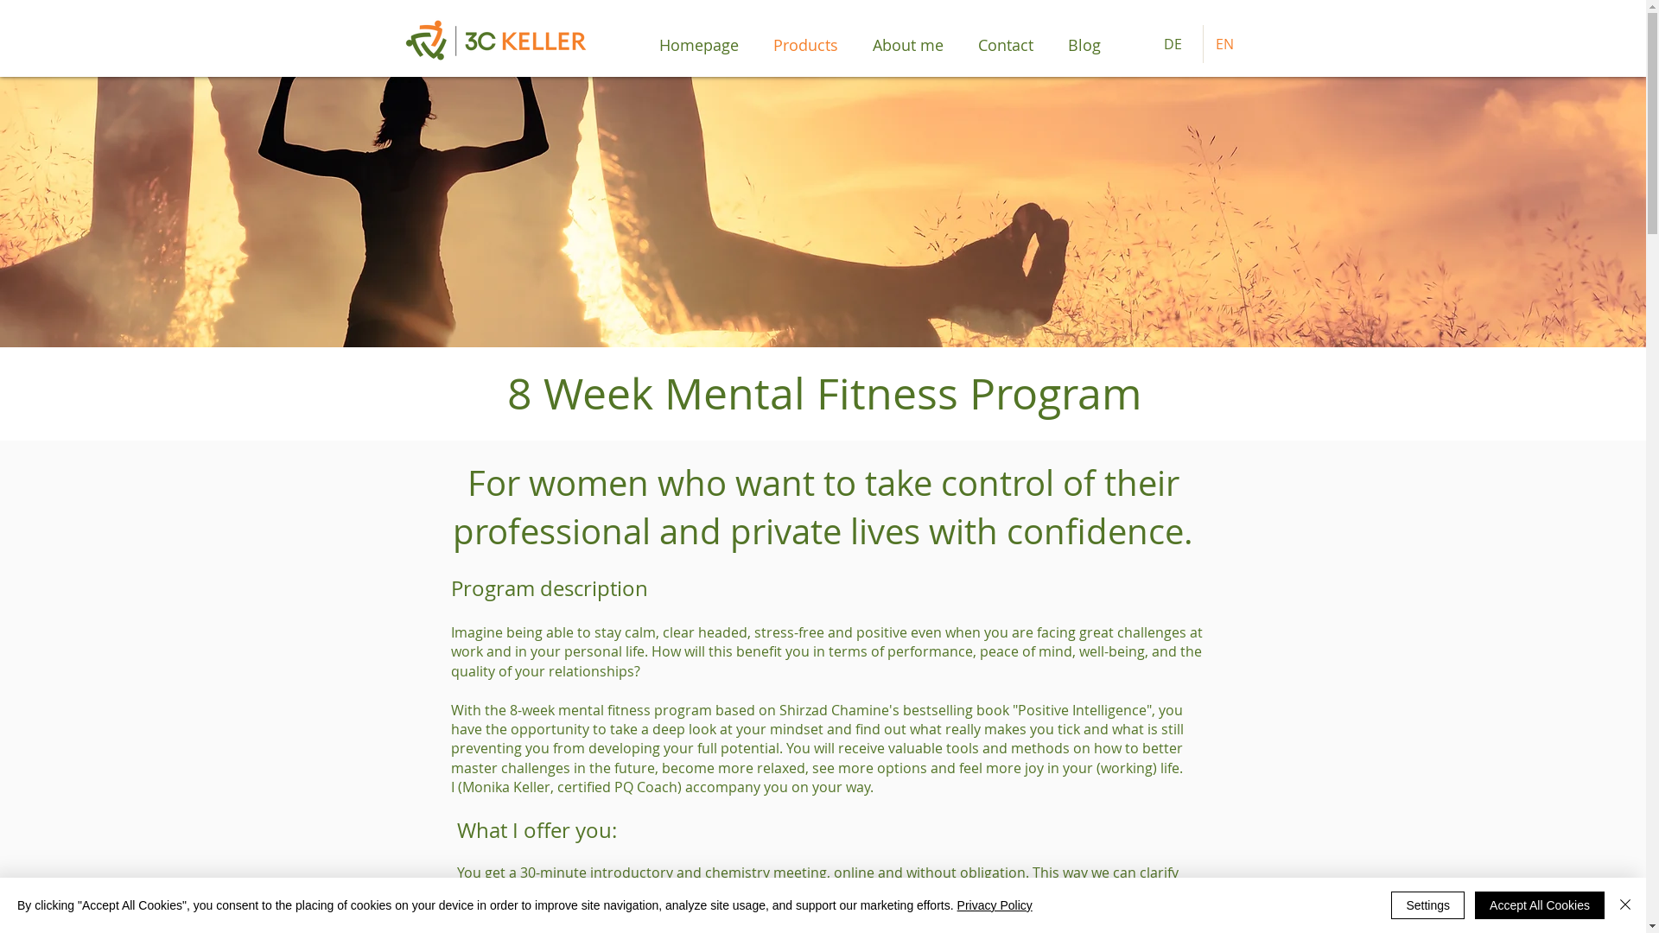 This screenshot has height=933, width=1659. What do you see at coordinates (995, 905) in the screenshot?
I see `Privacy Policy` at bounding box center [995, 905].